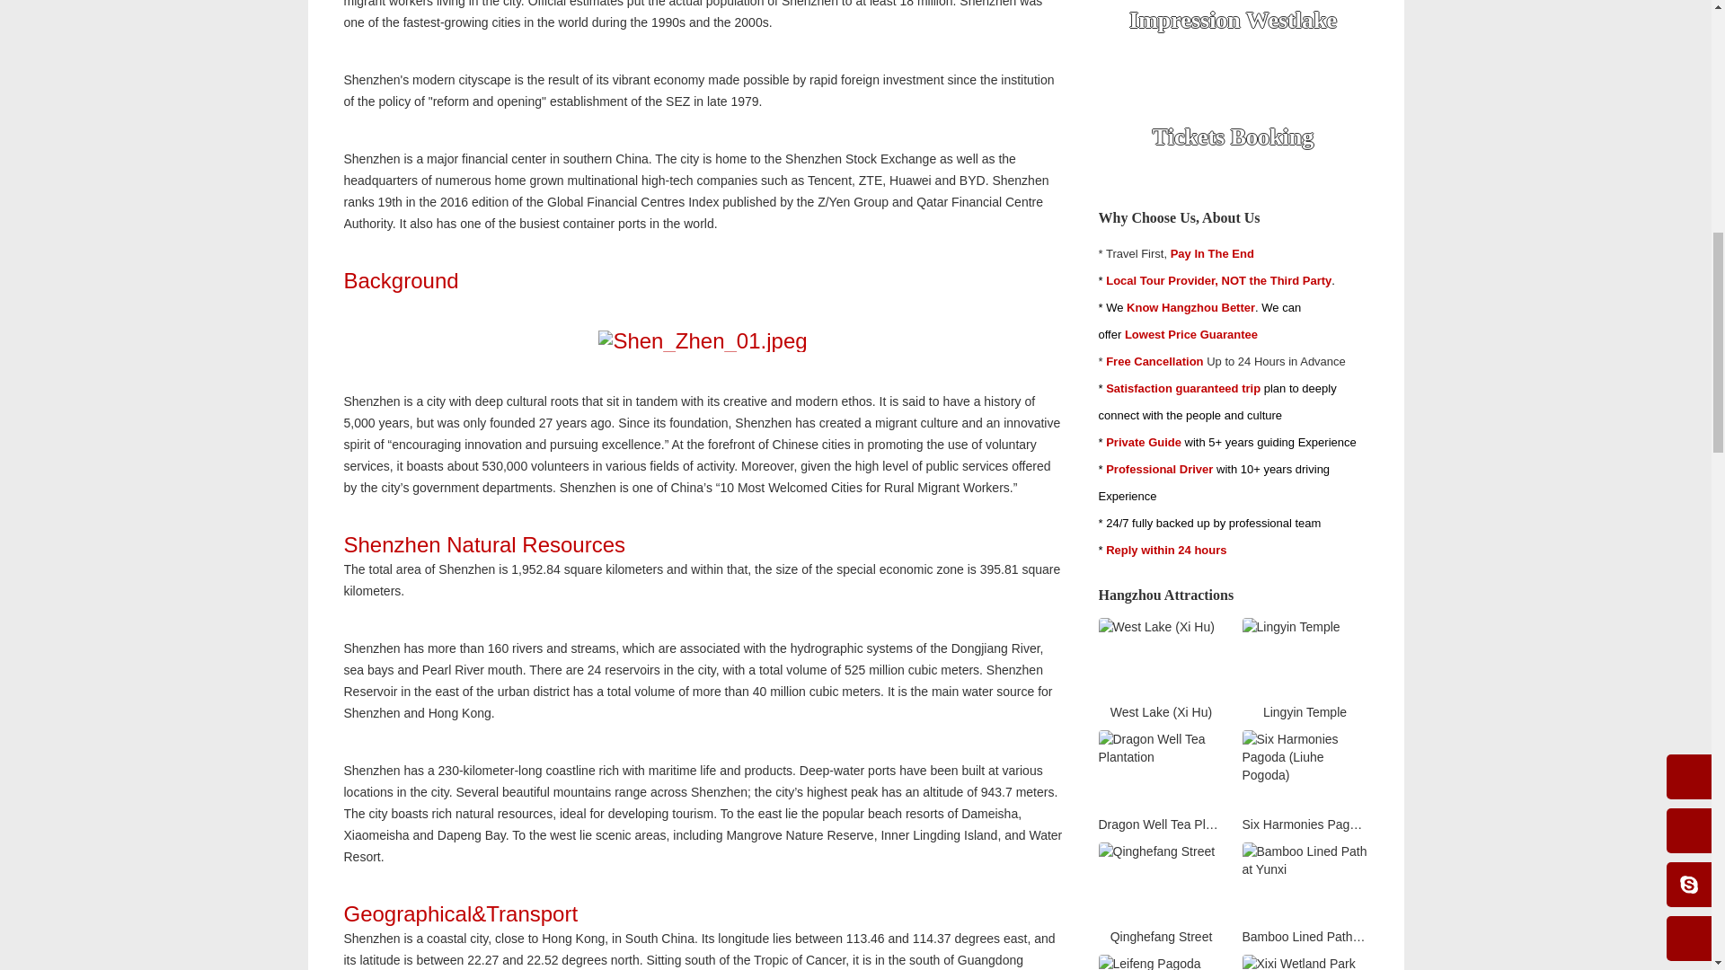  Describe the element at coordinates (1160, 781) in the screenshot. I see `Dragon Well Tea Plantation` at that location.